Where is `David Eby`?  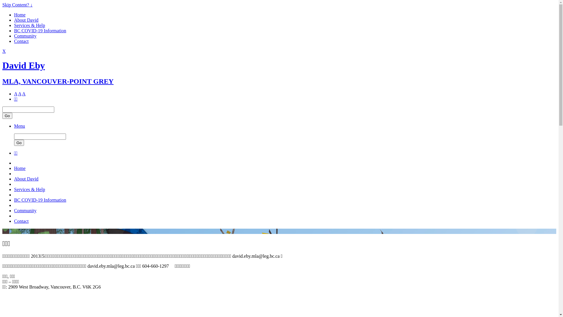
David Eby is located at coordinates (23, 65).